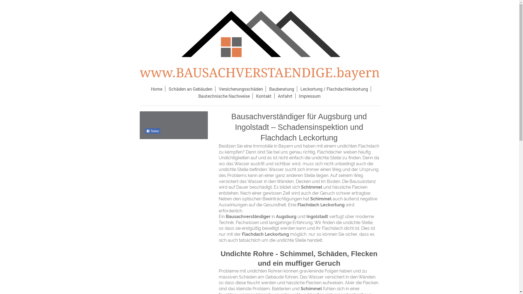  I want to click on Kontakt, so click(264, 96).